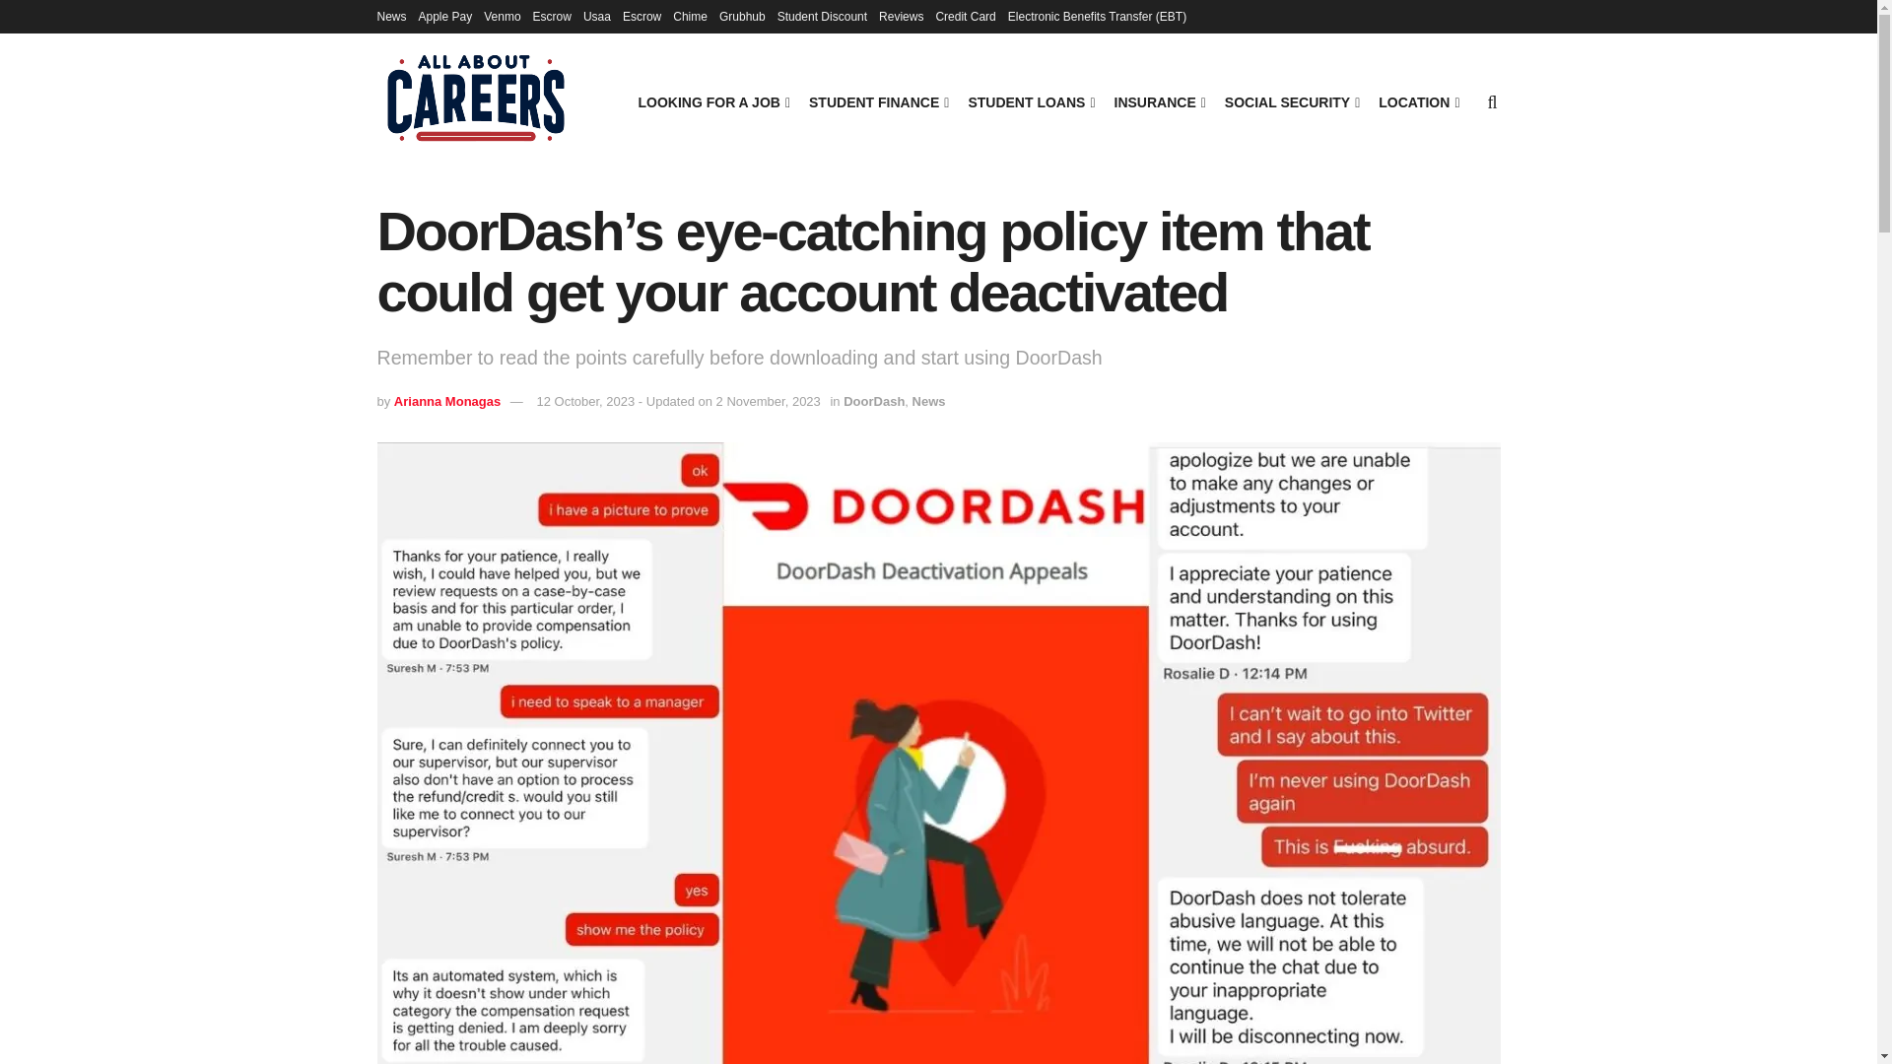 The image size is (1892, 1064). Describe the element at coordinates (690, 16) in the screenshot. I see `Chime` at that location.